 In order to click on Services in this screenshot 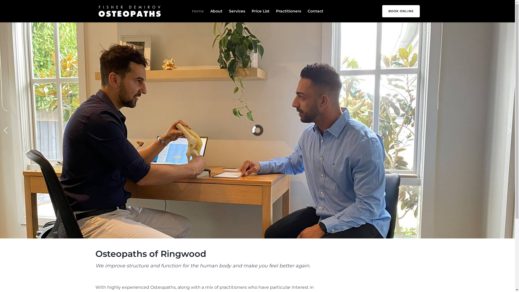, I will do `click(237, 11)`.